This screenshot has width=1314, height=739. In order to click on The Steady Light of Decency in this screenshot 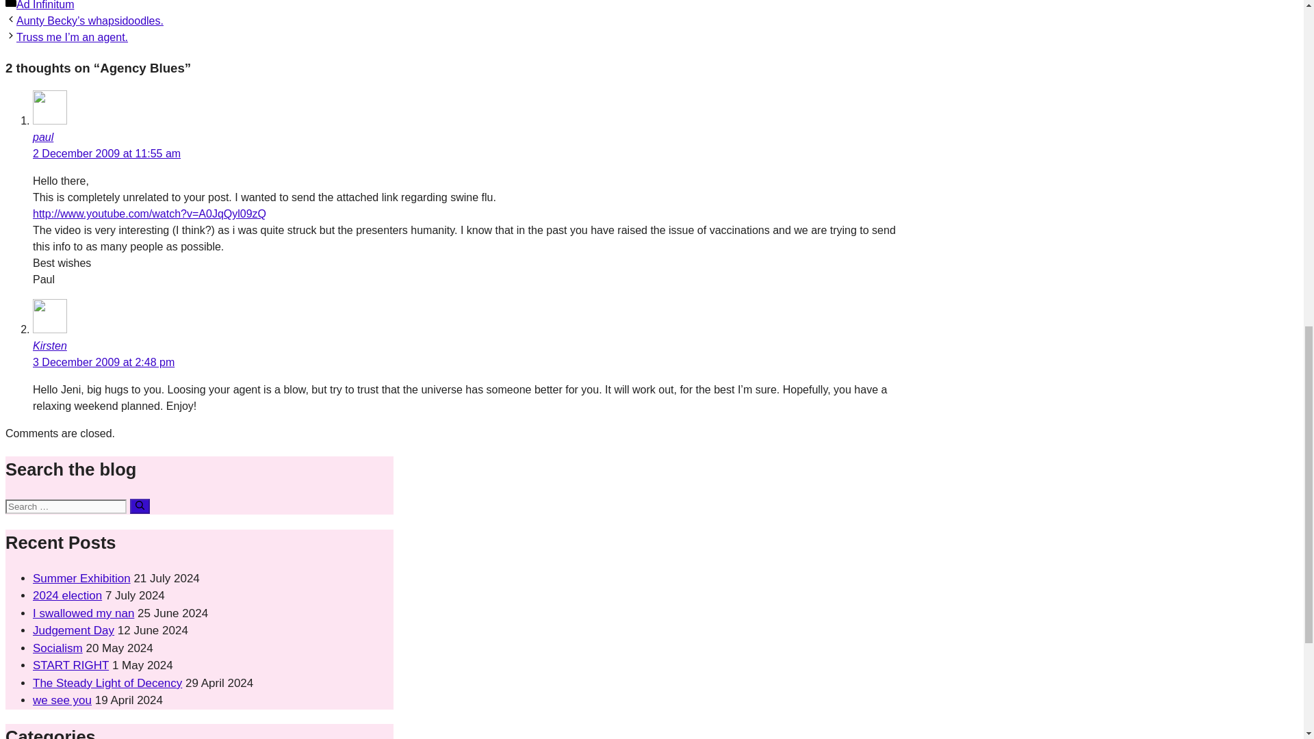, I will do `click(107, 683)`.